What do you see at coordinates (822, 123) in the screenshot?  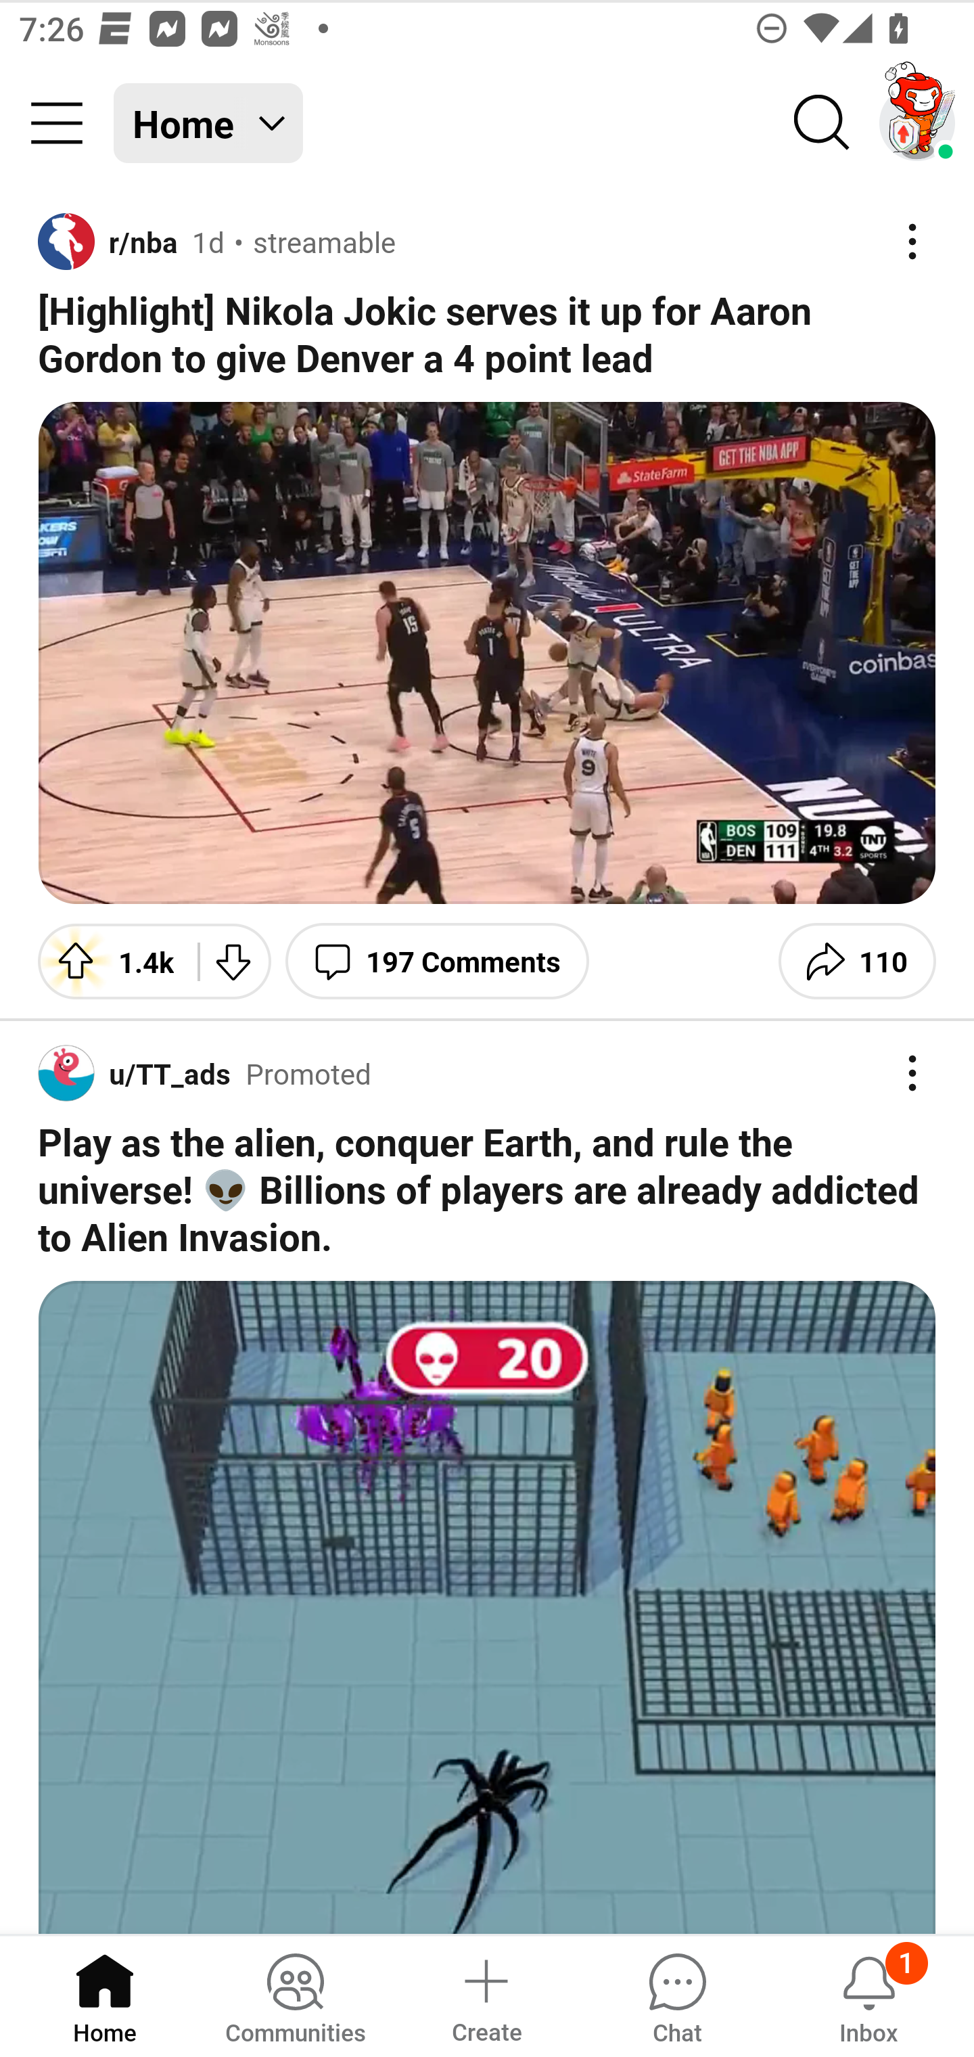 I see `Search` at bounding box center [822, 123].